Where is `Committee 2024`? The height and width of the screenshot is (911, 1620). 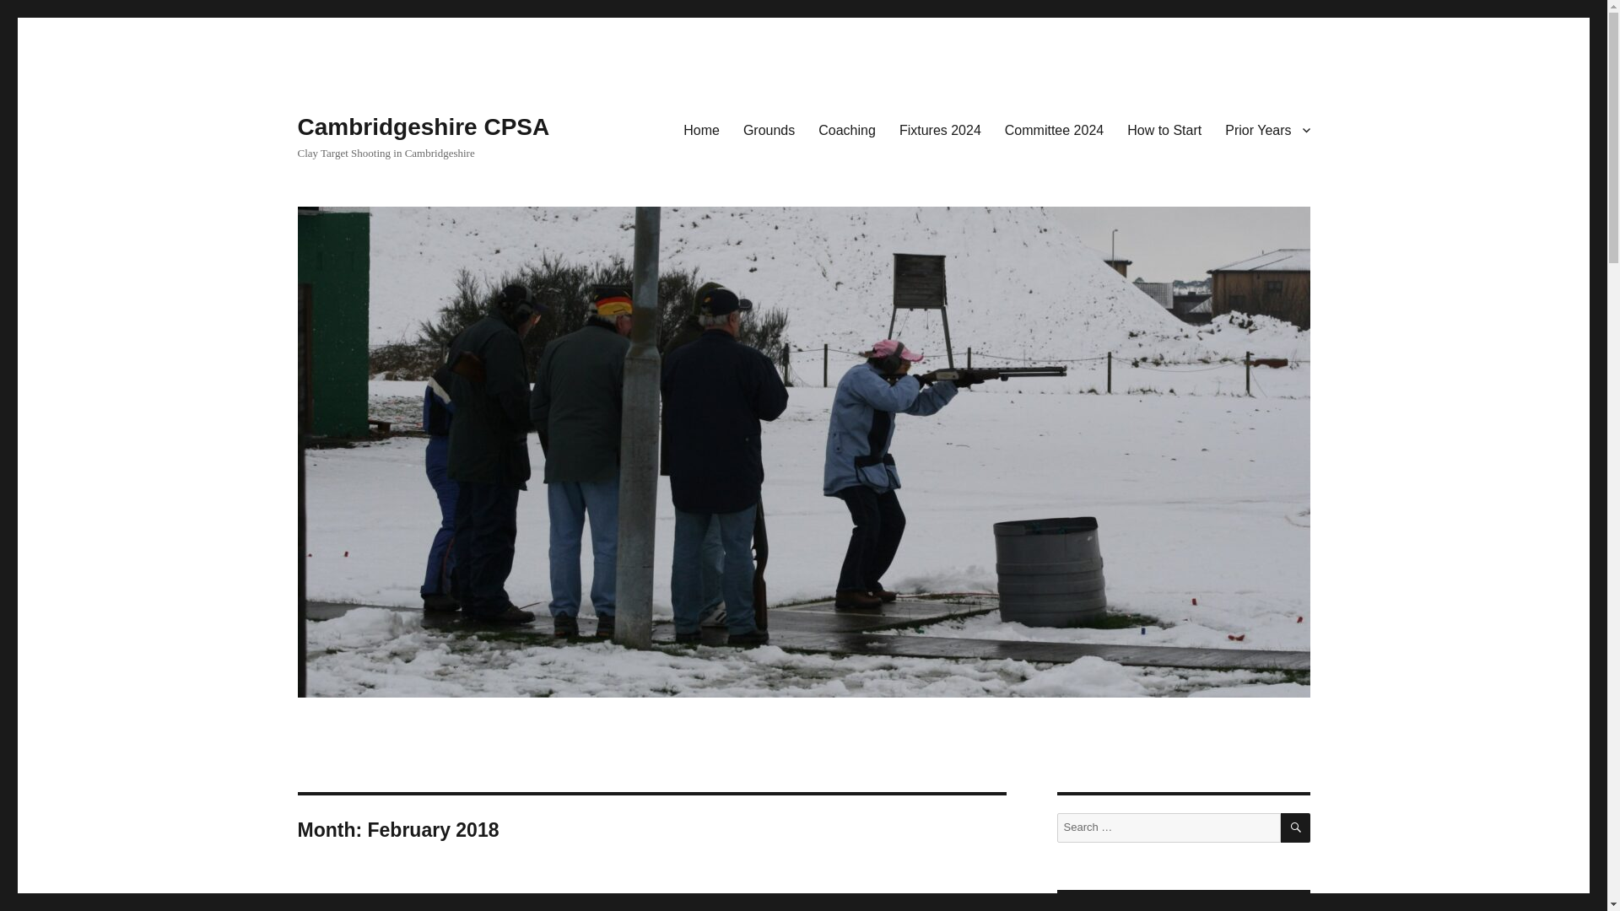
Committee 2024 is located at coordinates (1054, 129).